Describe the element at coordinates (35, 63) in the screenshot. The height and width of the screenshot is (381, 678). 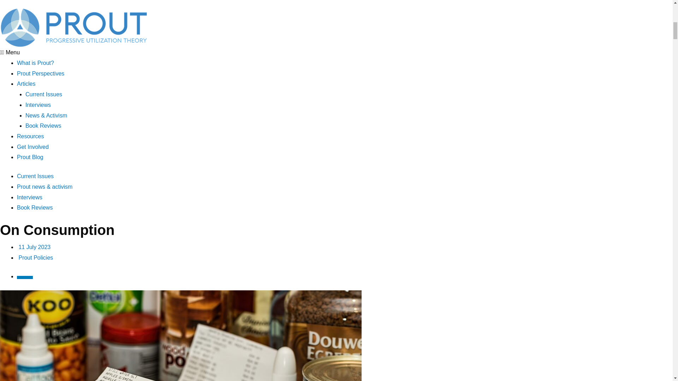
I see `What is Prout?` at that location.